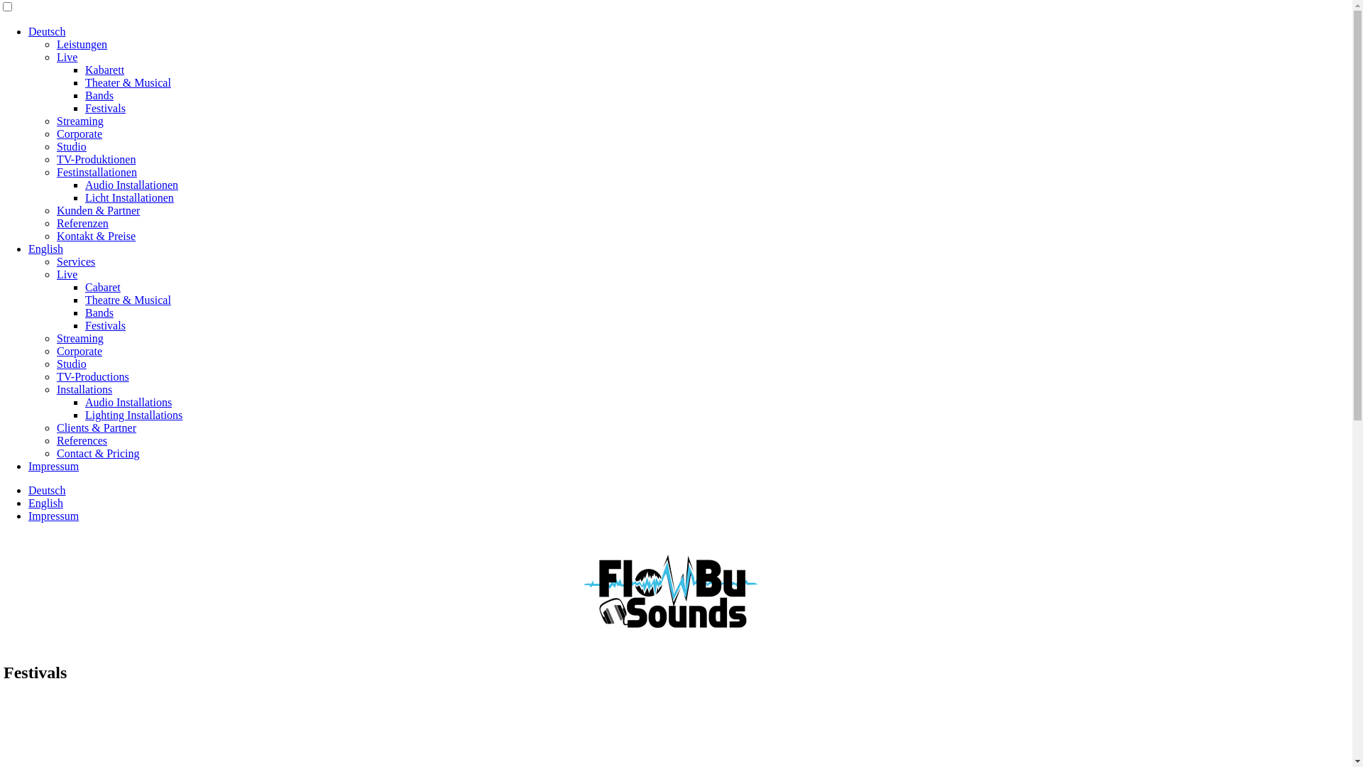  I want to click on Bands, so click(99, 312).